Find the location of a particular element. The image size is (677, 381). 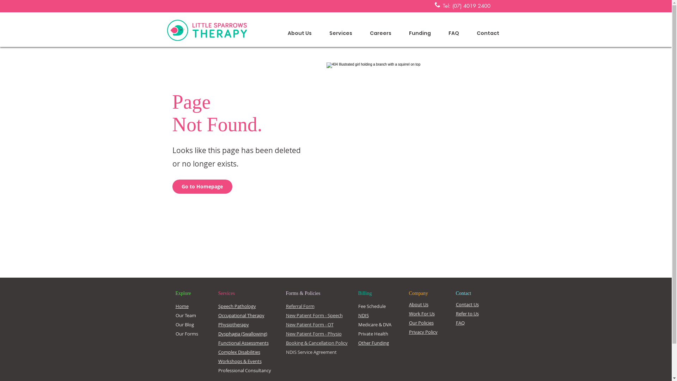

Other Funding is located at coordinates (374, 343).